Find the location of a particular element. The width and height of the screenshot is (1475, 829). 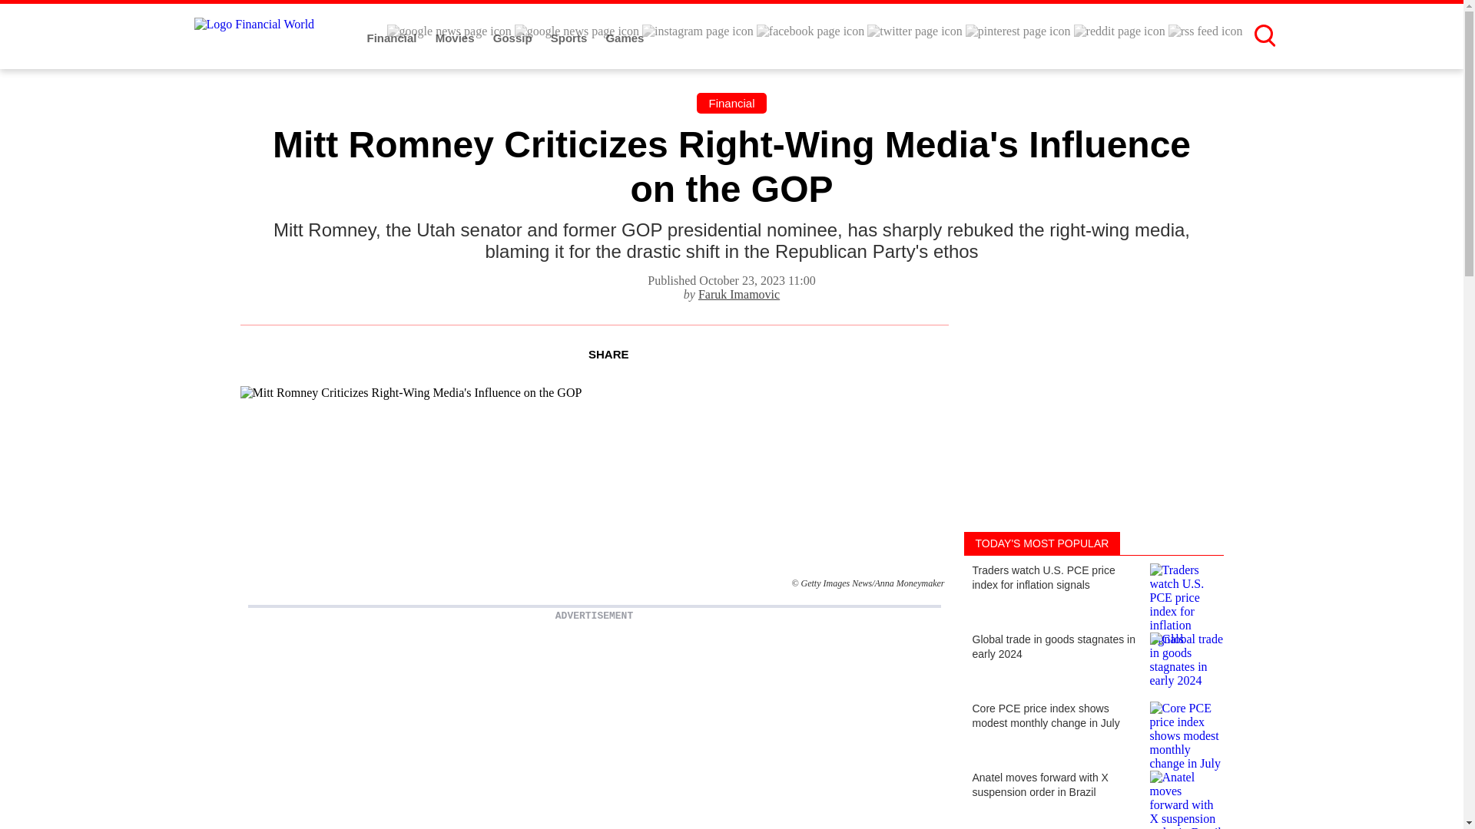

Global trade in goods stagnates in early 2024 is located at coordinates (1092, 659).